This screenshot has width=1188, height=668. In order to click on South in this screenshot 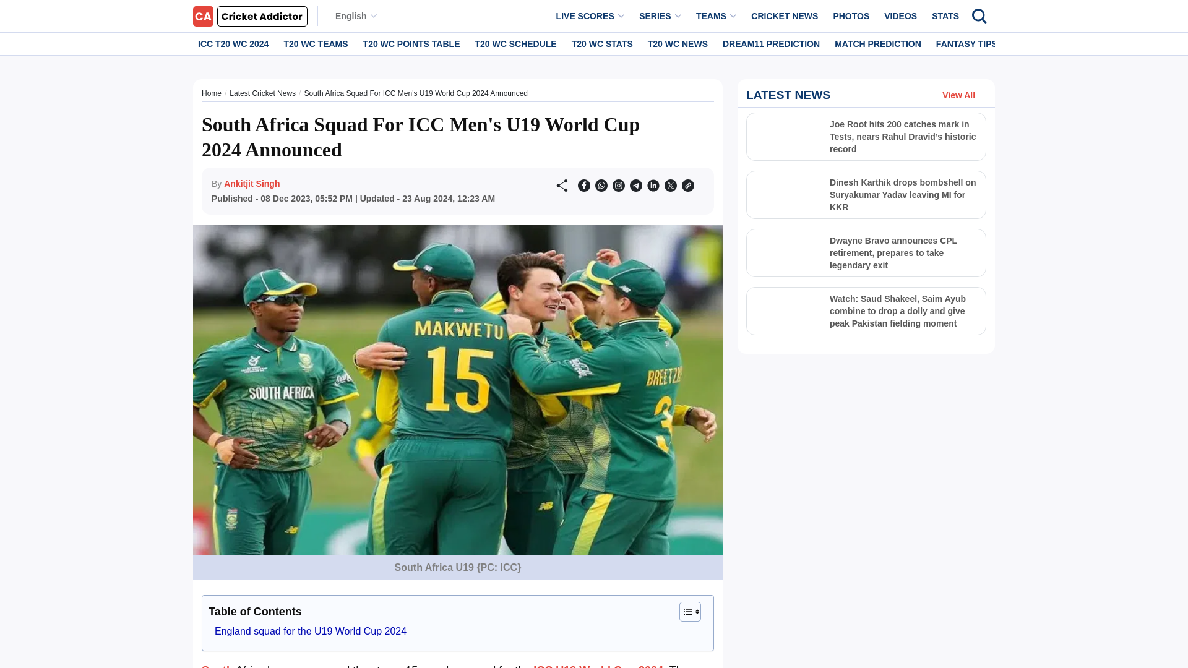, I will do `click(217, 666)`.